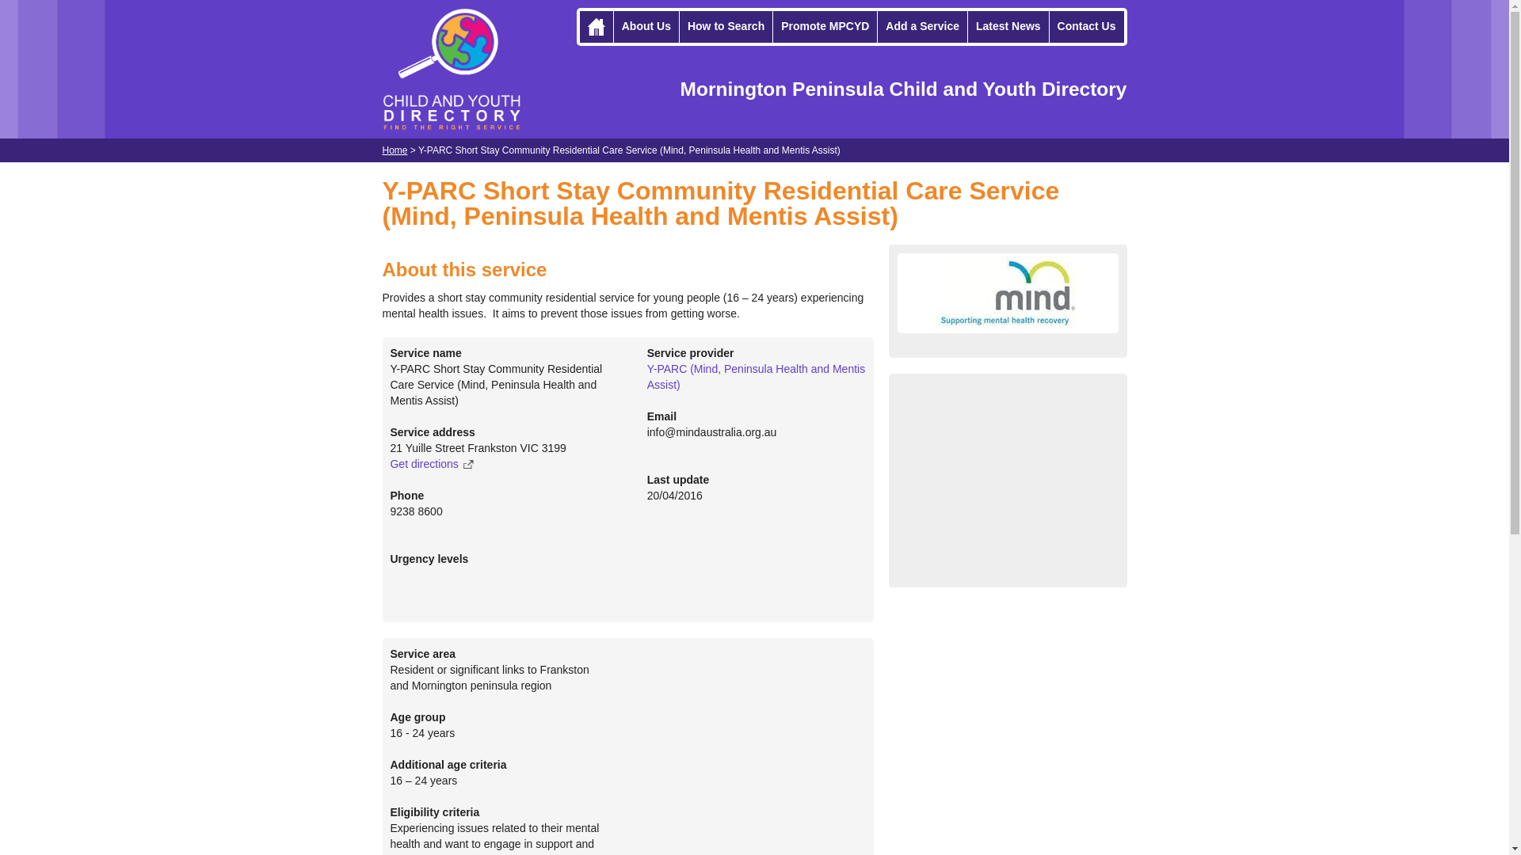 This screenshot has height=855, width=1521. Describe the element at coordinates (431, 464) in the screenshot. I see `Get directions` at that location.